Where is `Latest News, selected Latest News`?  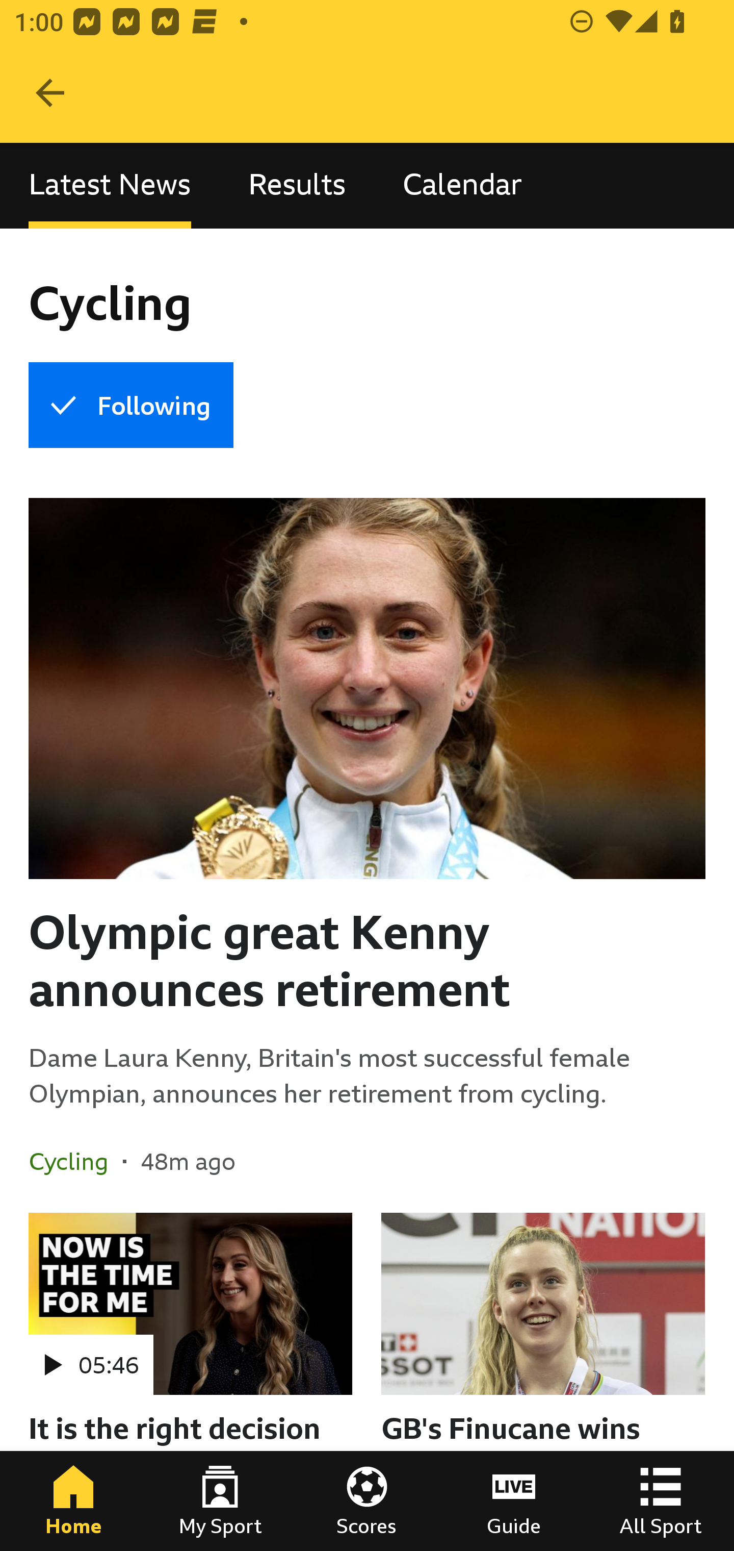 Latest News, selected Latest News is located at coordinates (110, 185).